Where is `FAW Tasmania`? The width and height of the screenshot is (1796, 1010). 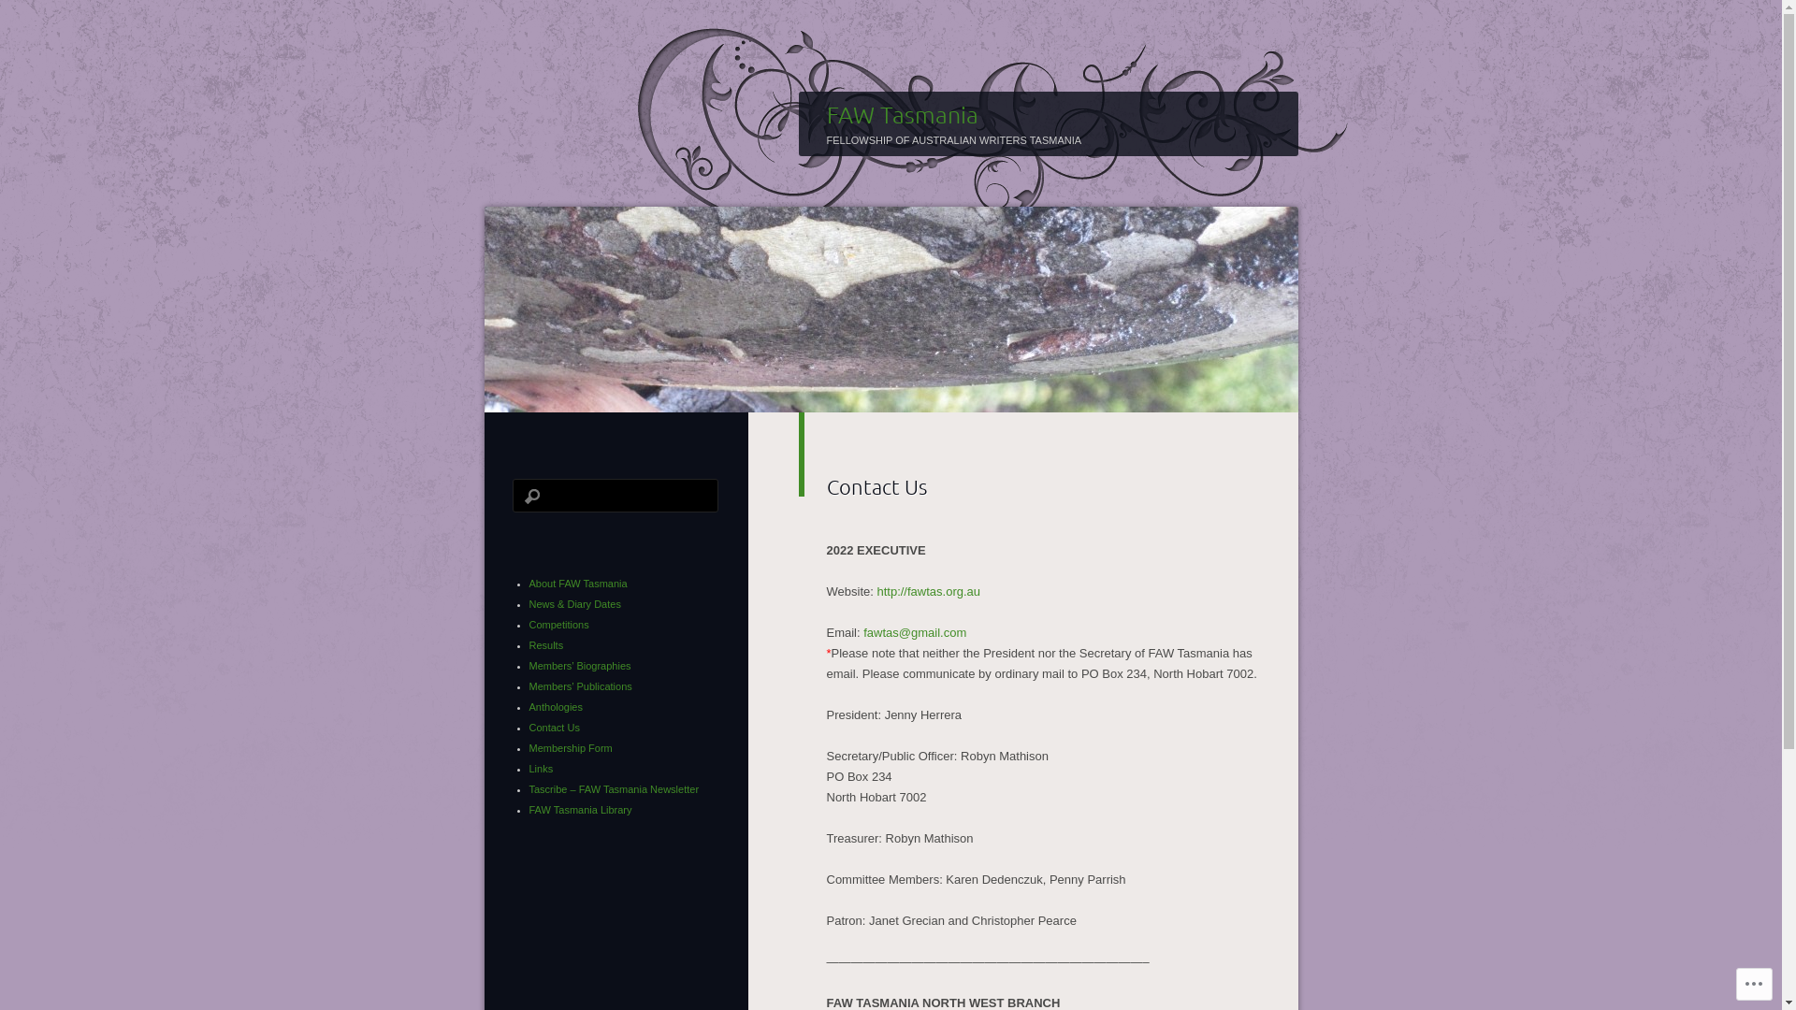 FAW Tasmania is located at coordinates (903, 114).